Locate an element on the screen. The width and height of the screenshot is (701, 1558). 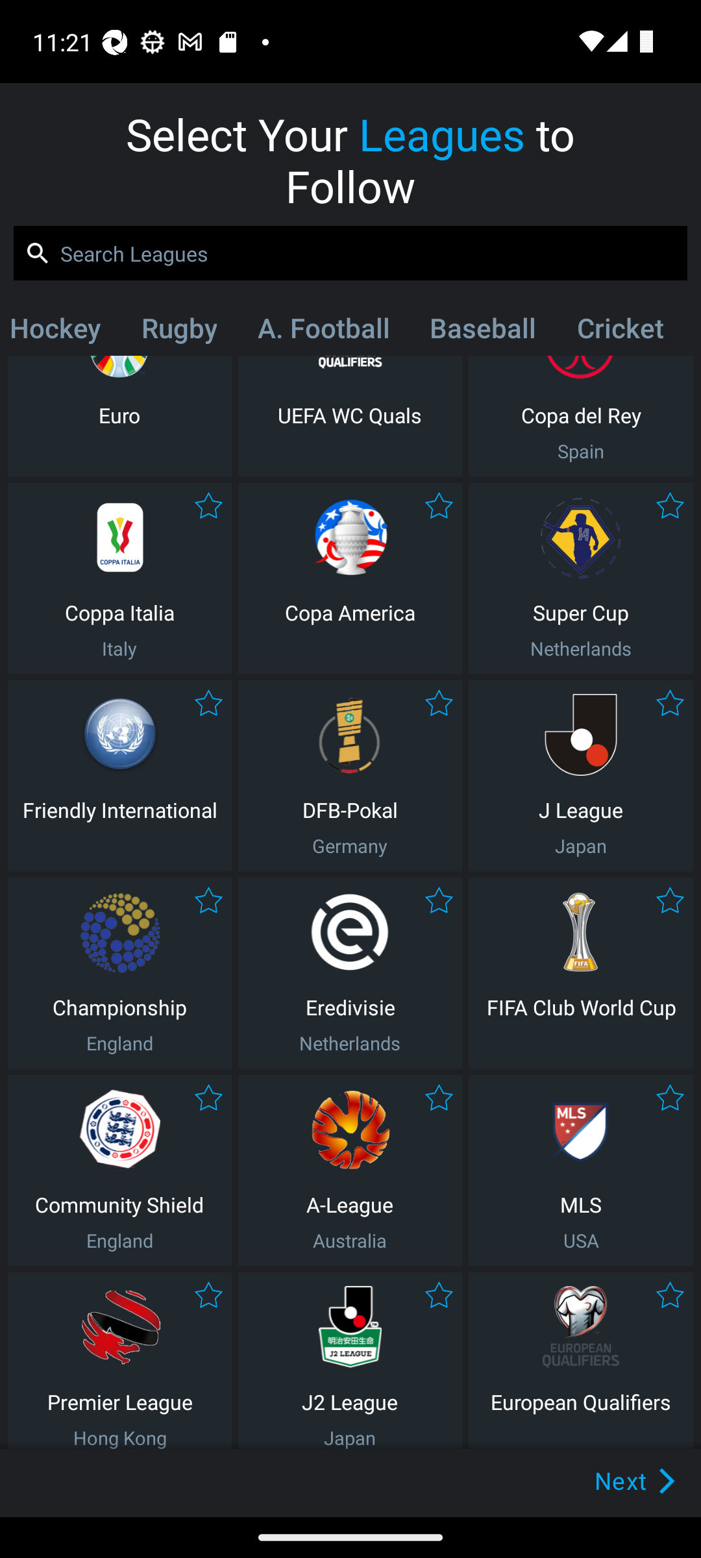
A-League Australia is located at coordinates (350, 1170).